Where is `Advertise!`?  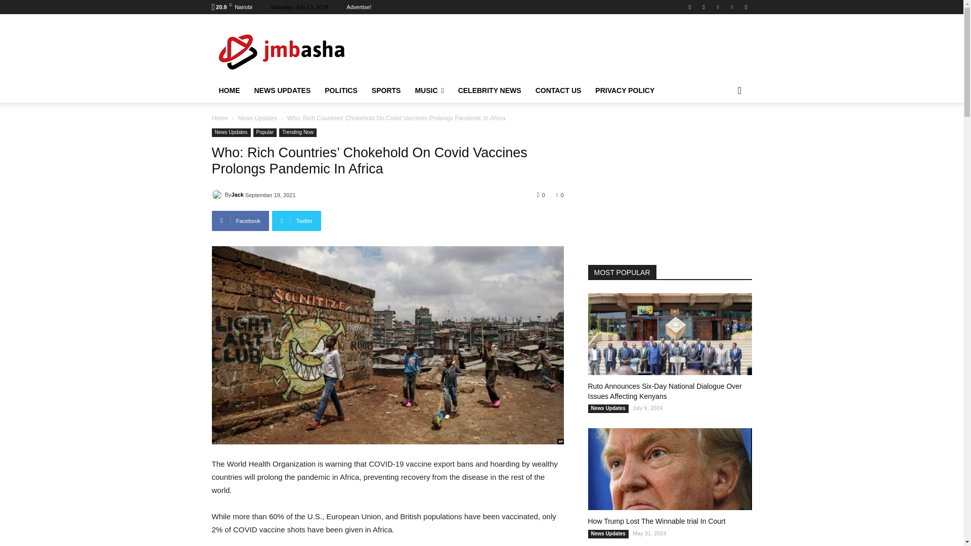 Advertise! is located at coordinates (359, 7).